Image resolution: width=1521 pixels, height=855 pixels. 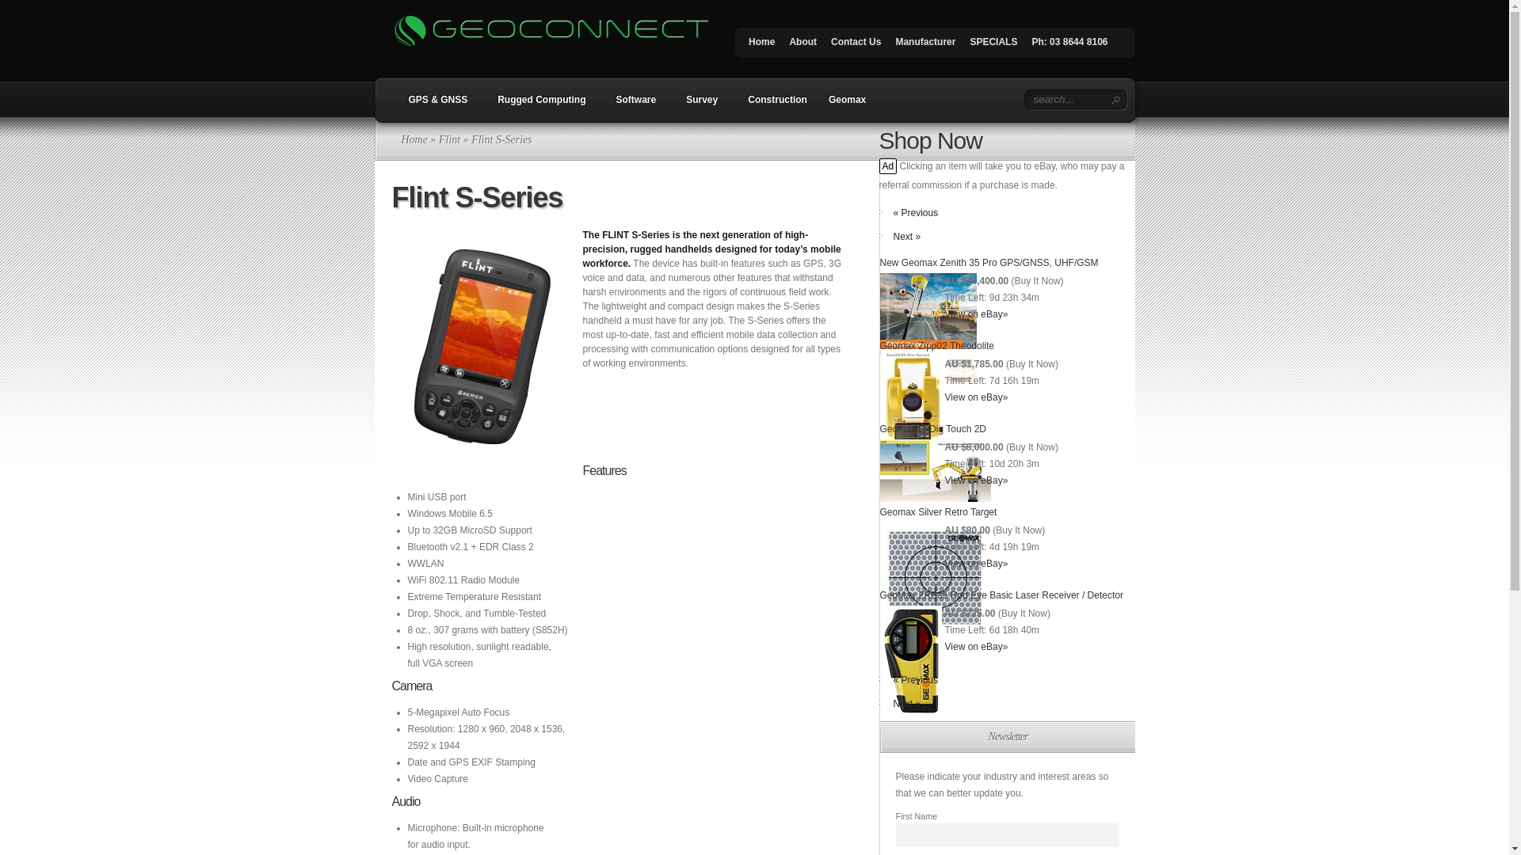 I want to click on Geomax Zipp02 Theodolite, so click(x=936, y=346).